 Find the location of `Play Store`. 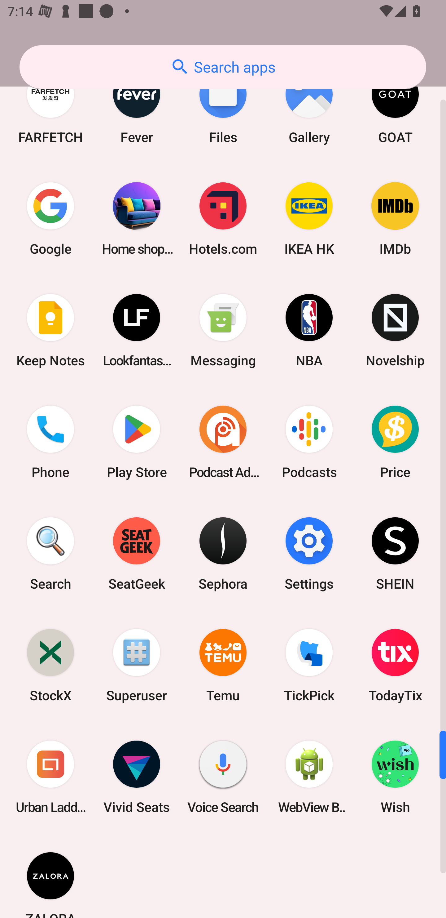

Play Store is located at coordinates (137, 442).